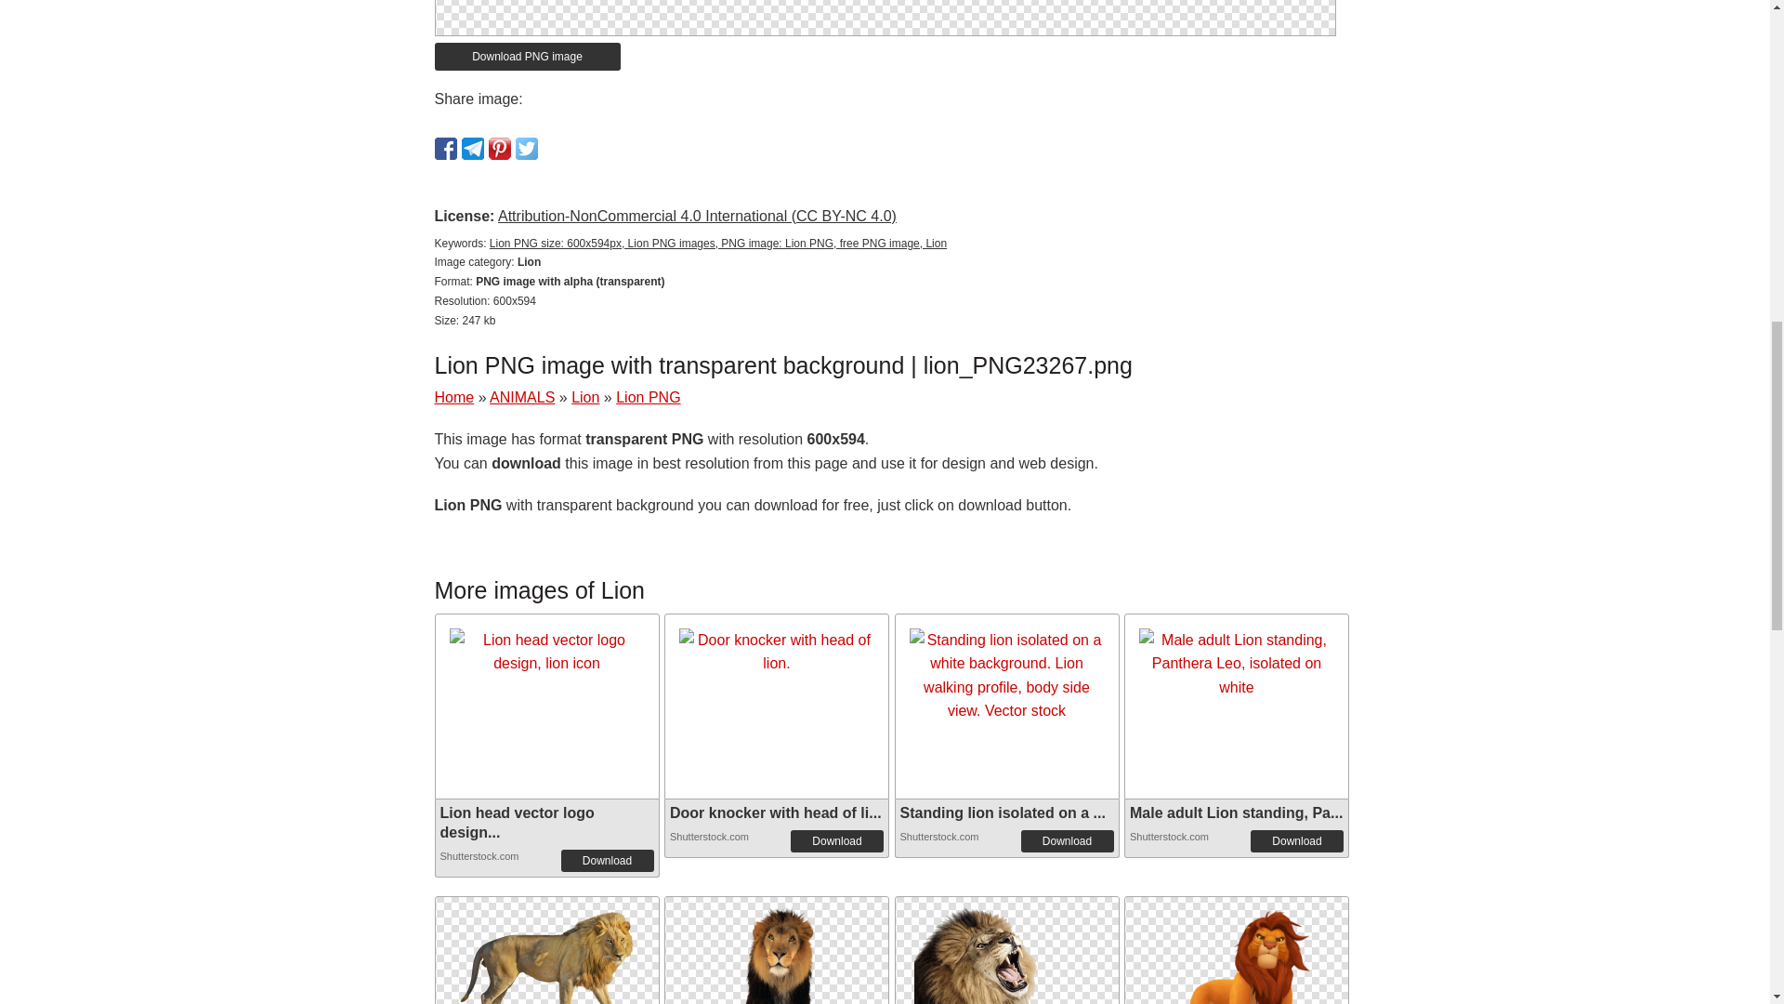 The image size is (1784, 1004). I want to click on Door knocker with head of lion., so click(777, 652).